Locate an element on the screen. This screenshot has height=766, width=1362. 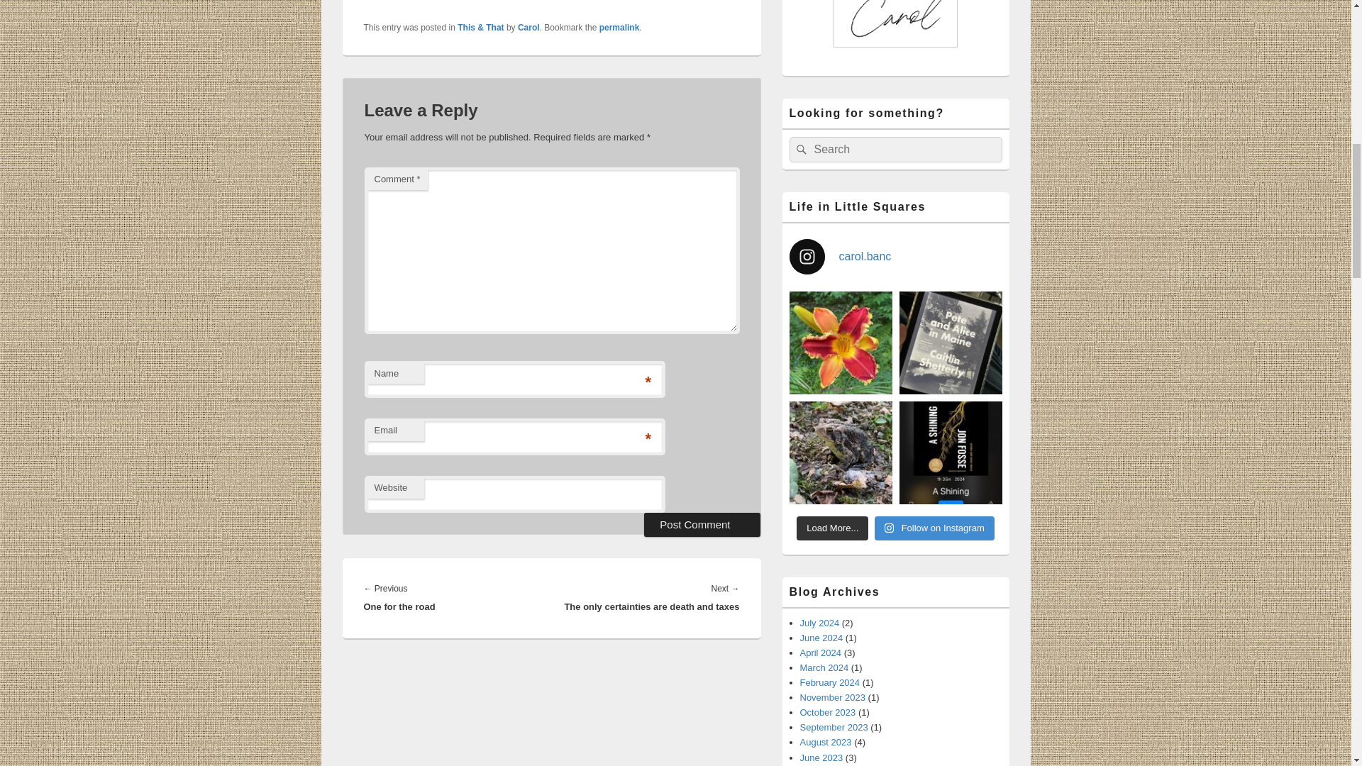
Permalink to So much to do, so little time is located at coordinates (619, 28).